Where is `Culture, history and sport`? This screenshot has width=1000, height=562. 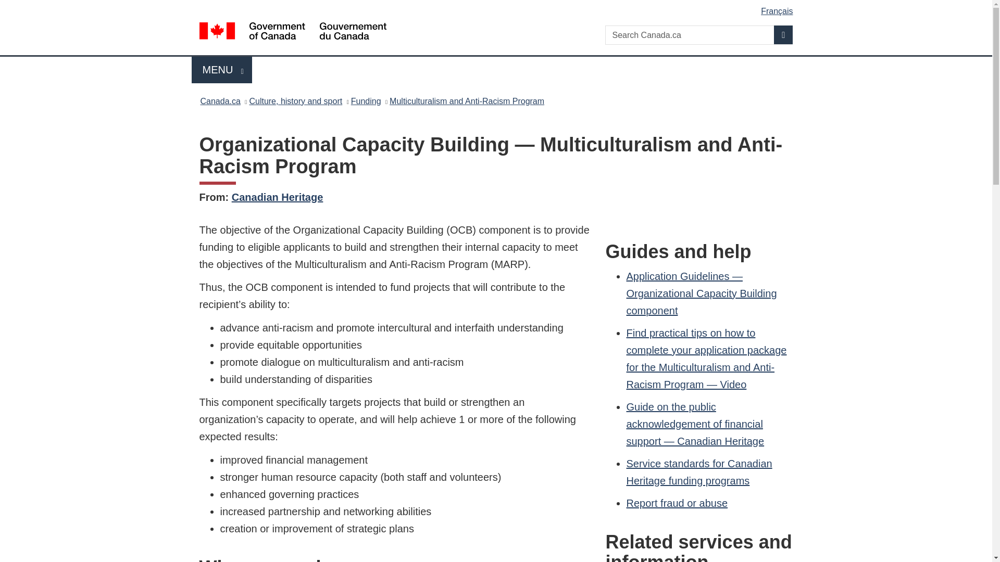 Culture, history and sport is located at coordinates (295, 101).